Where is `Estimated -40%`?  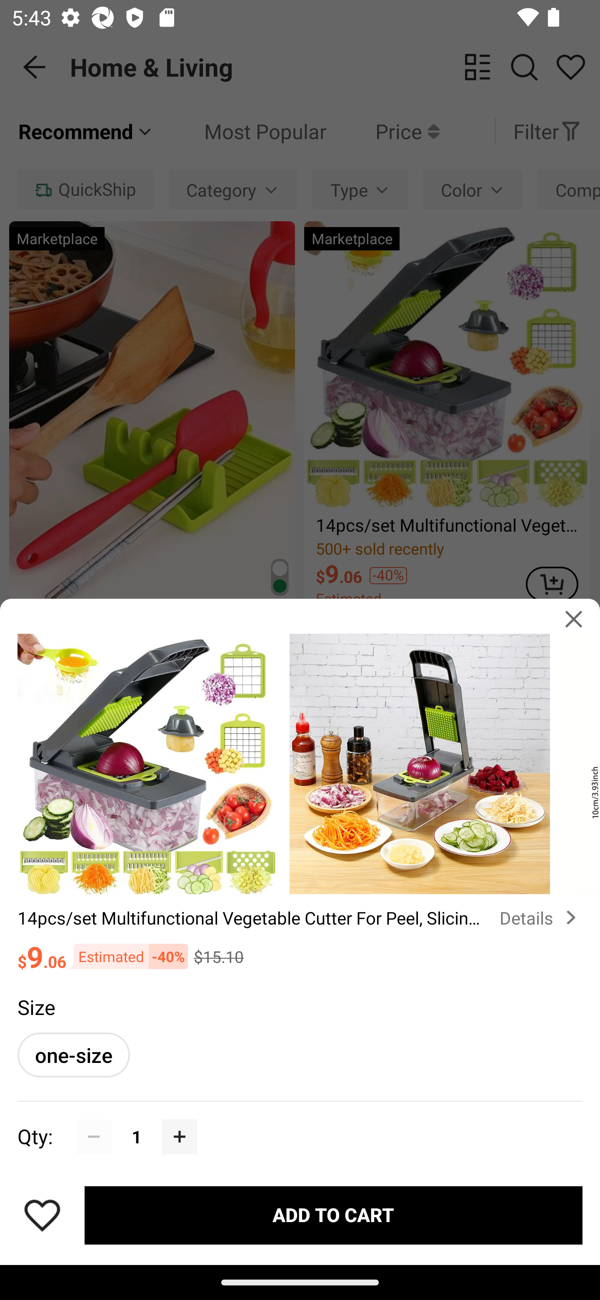 Estimated -40% is located at coordinates (127, 957).